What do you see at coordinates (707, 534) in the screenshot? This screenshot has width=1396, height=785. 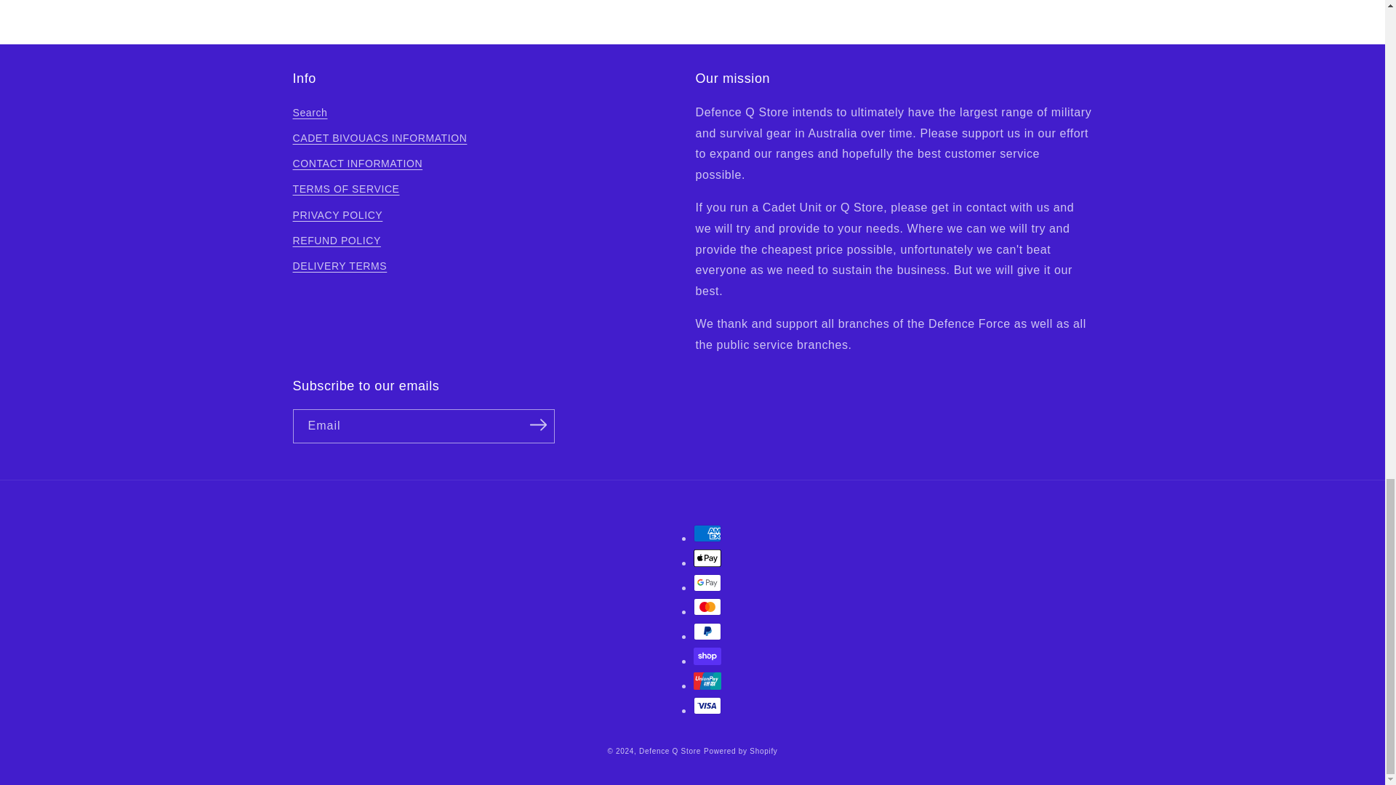 I see `American Express` at bounding box center [707, 534].